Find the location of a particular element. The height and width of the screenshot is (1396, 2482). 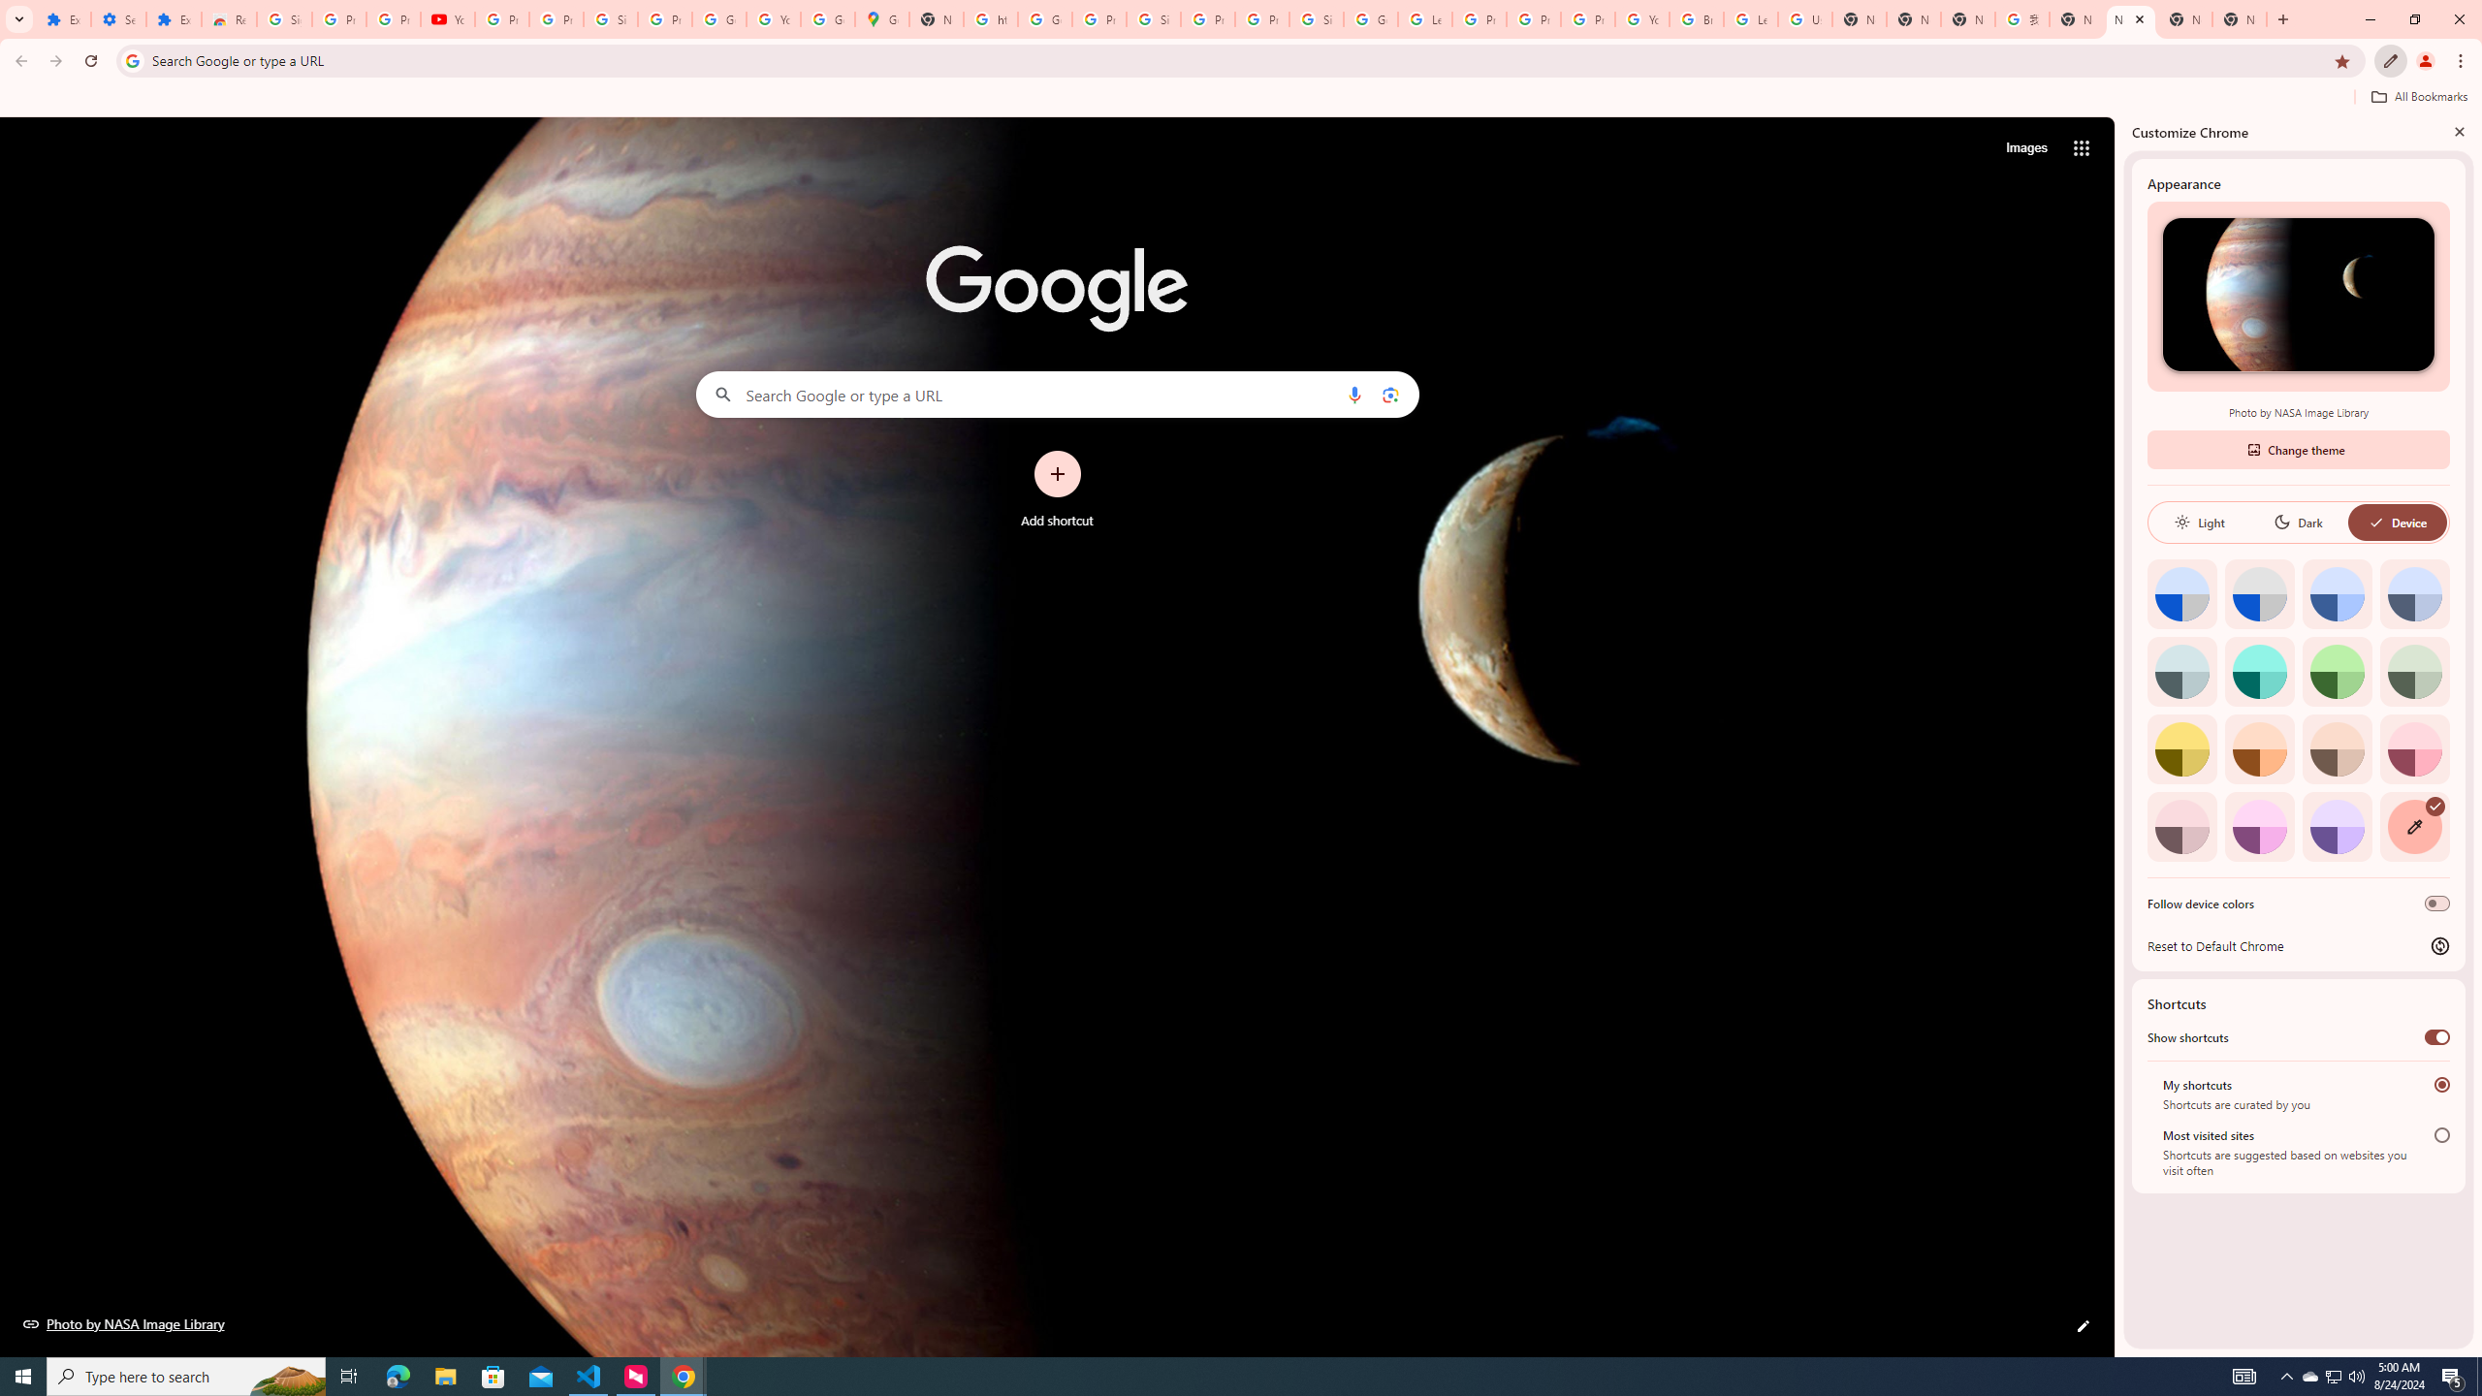

Privacy Help Center - Policies Help is located at coordinates (1480, 19).